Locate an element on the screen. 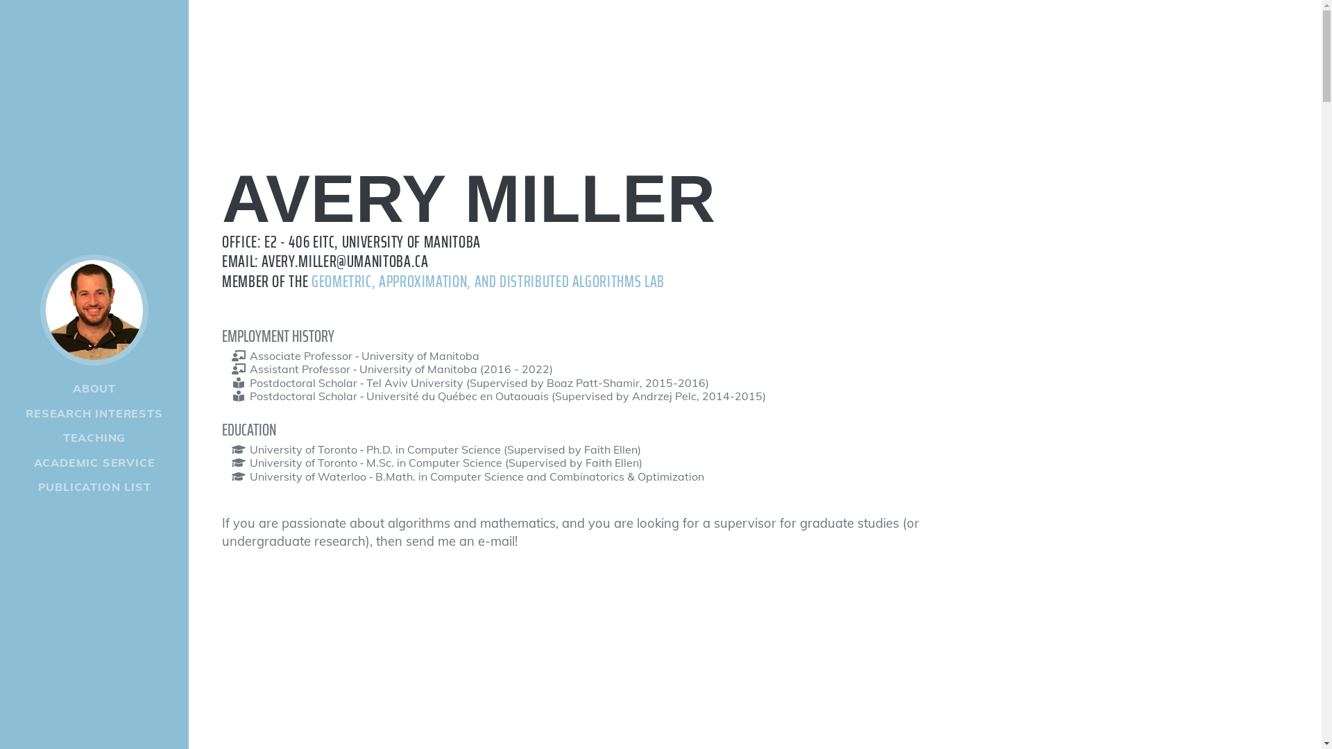 Image resolution: width=1332 pixels, height=749 pixels. GEOMETRIC, APPROXIMATION, AND DISTRIBUTED ALGORITHMS LAB is located at coordinates (488, 282).